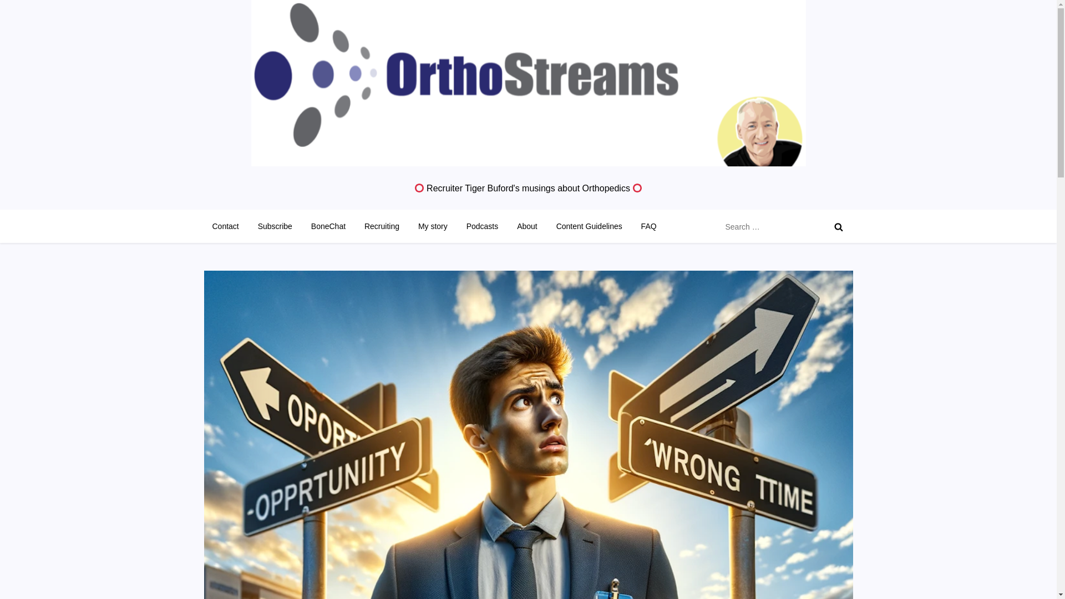  I want to click on Podcasts, so click(482, 226).